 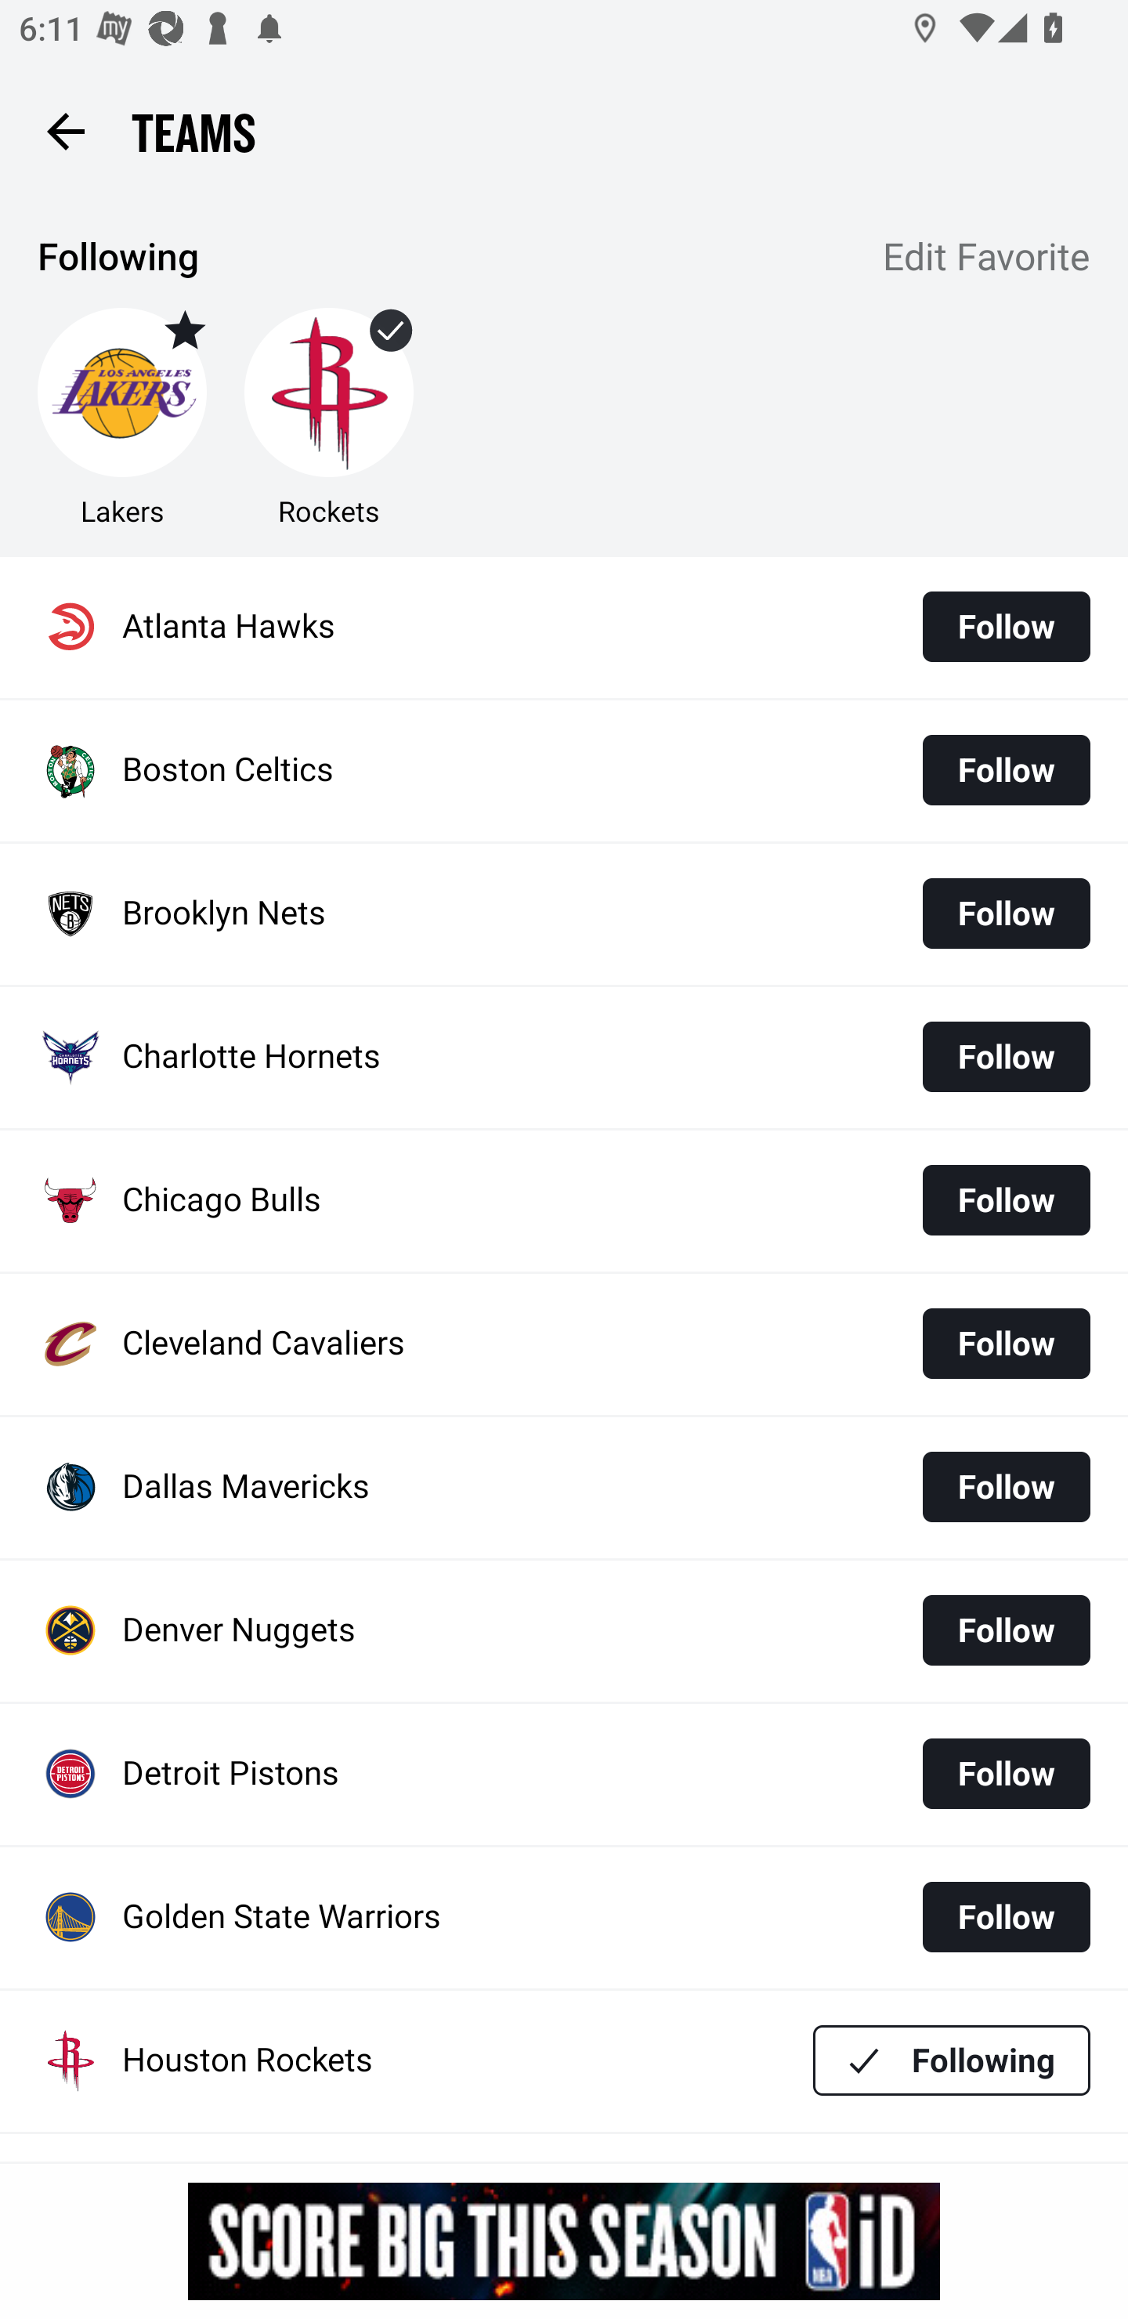 I want to click on Follow, so click(x=1006, y=1343).